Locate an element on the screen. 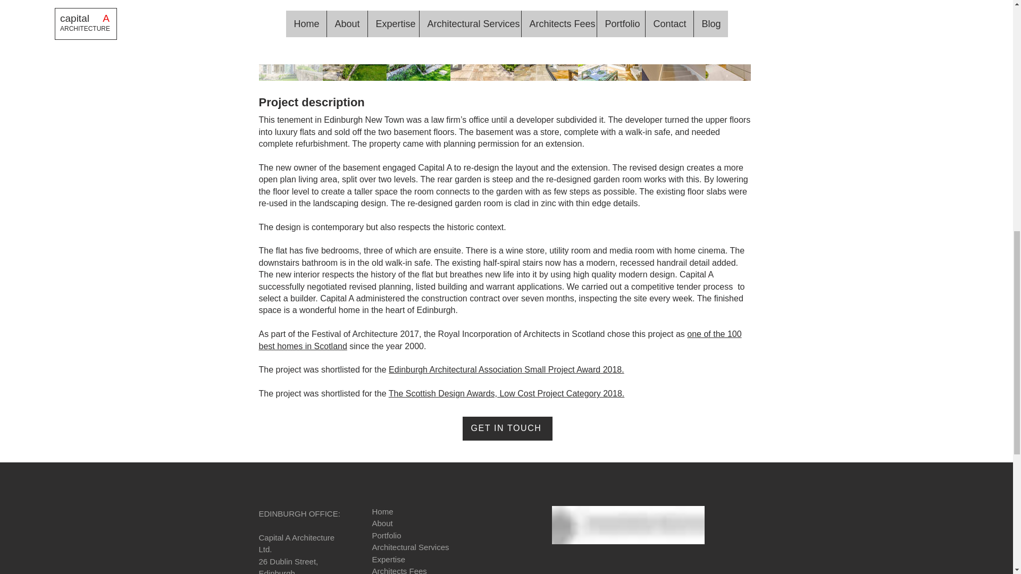 This screenshot has height=574, width=1021. one of the 100 best homes in Scotland is located at coordinates (499, 339).